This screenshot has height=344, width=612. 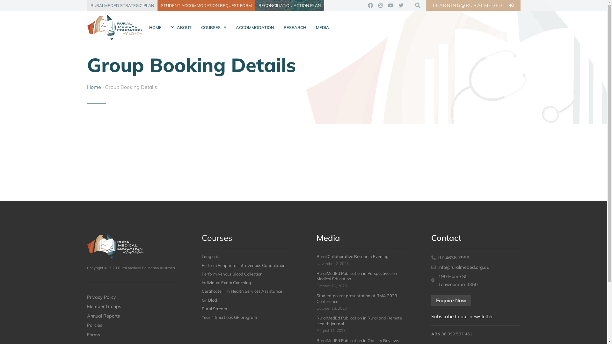 What do you see at coordinates (476, 267) in the screenshot?
I see `info@ruralmeded.org.au` at bounding box center [476, 267].